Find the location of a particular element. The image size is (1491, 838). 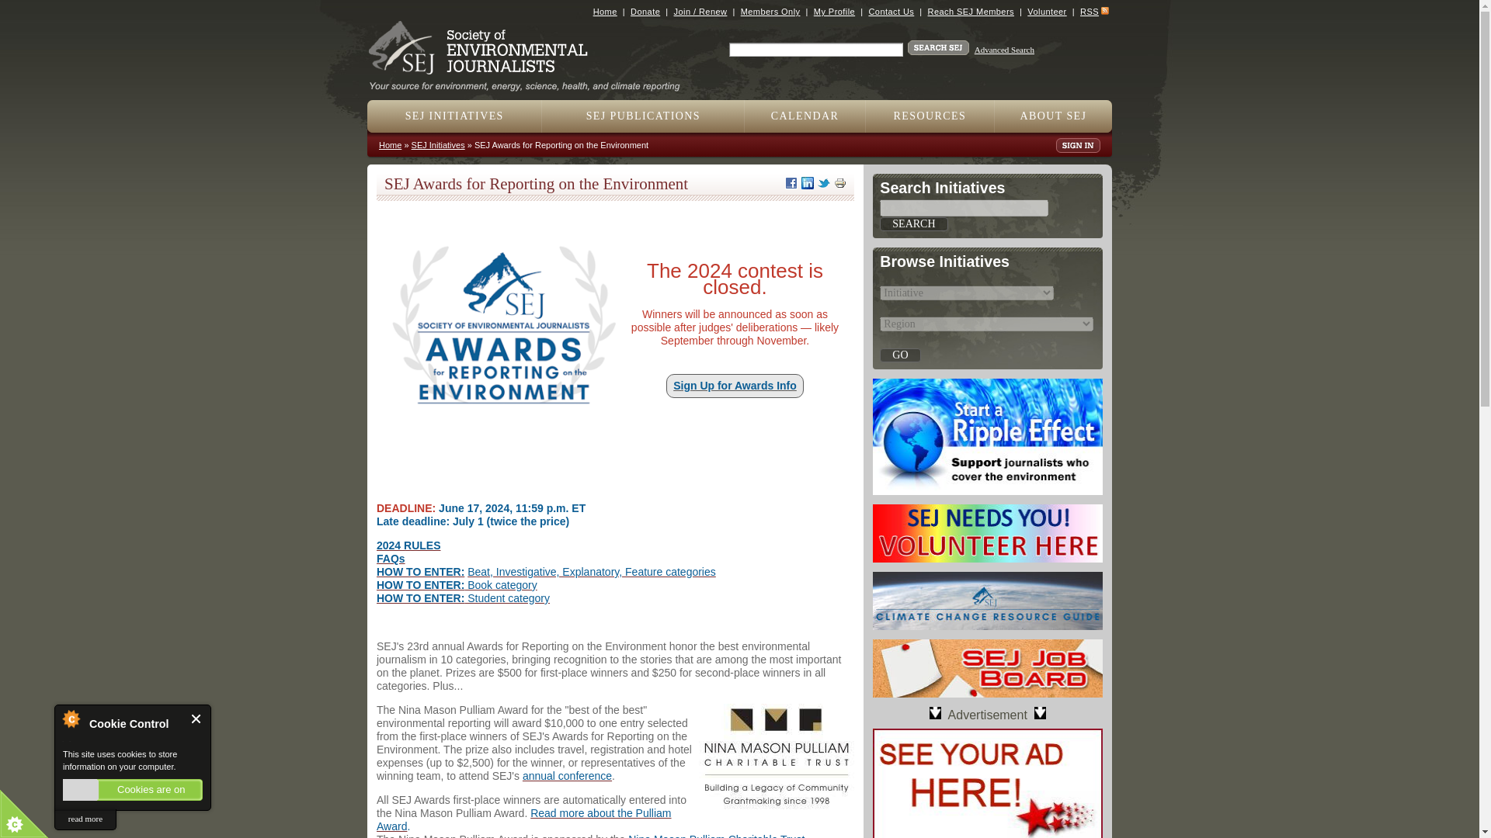

Donate is located at coordinates (645, 11).